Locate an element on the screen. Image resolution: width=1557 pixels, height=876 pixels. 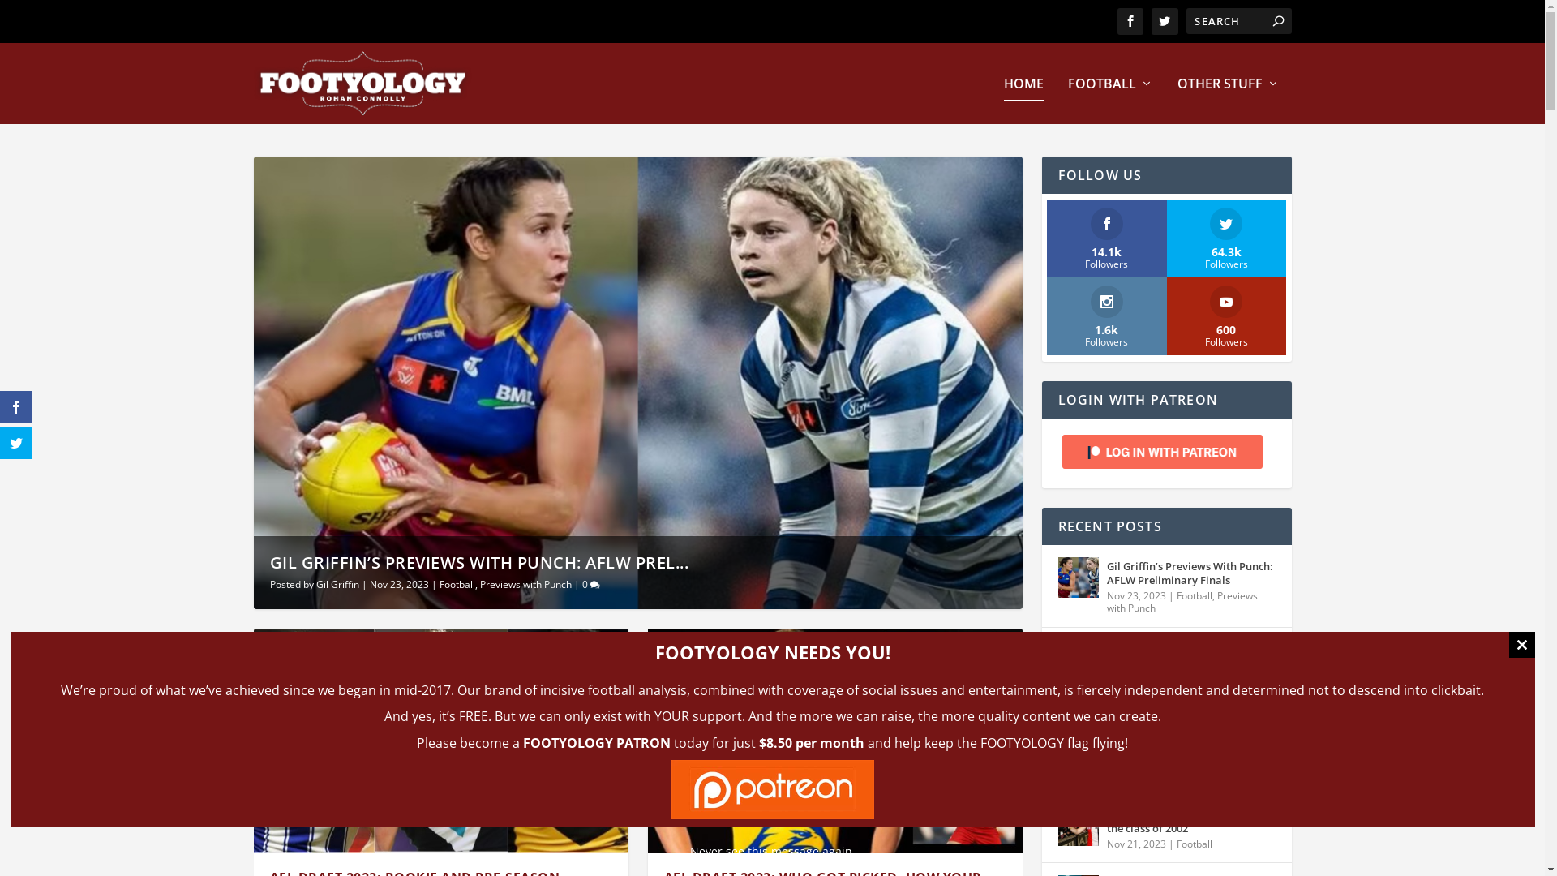
64.3k
Followers is located at coordinates (1227, 238).